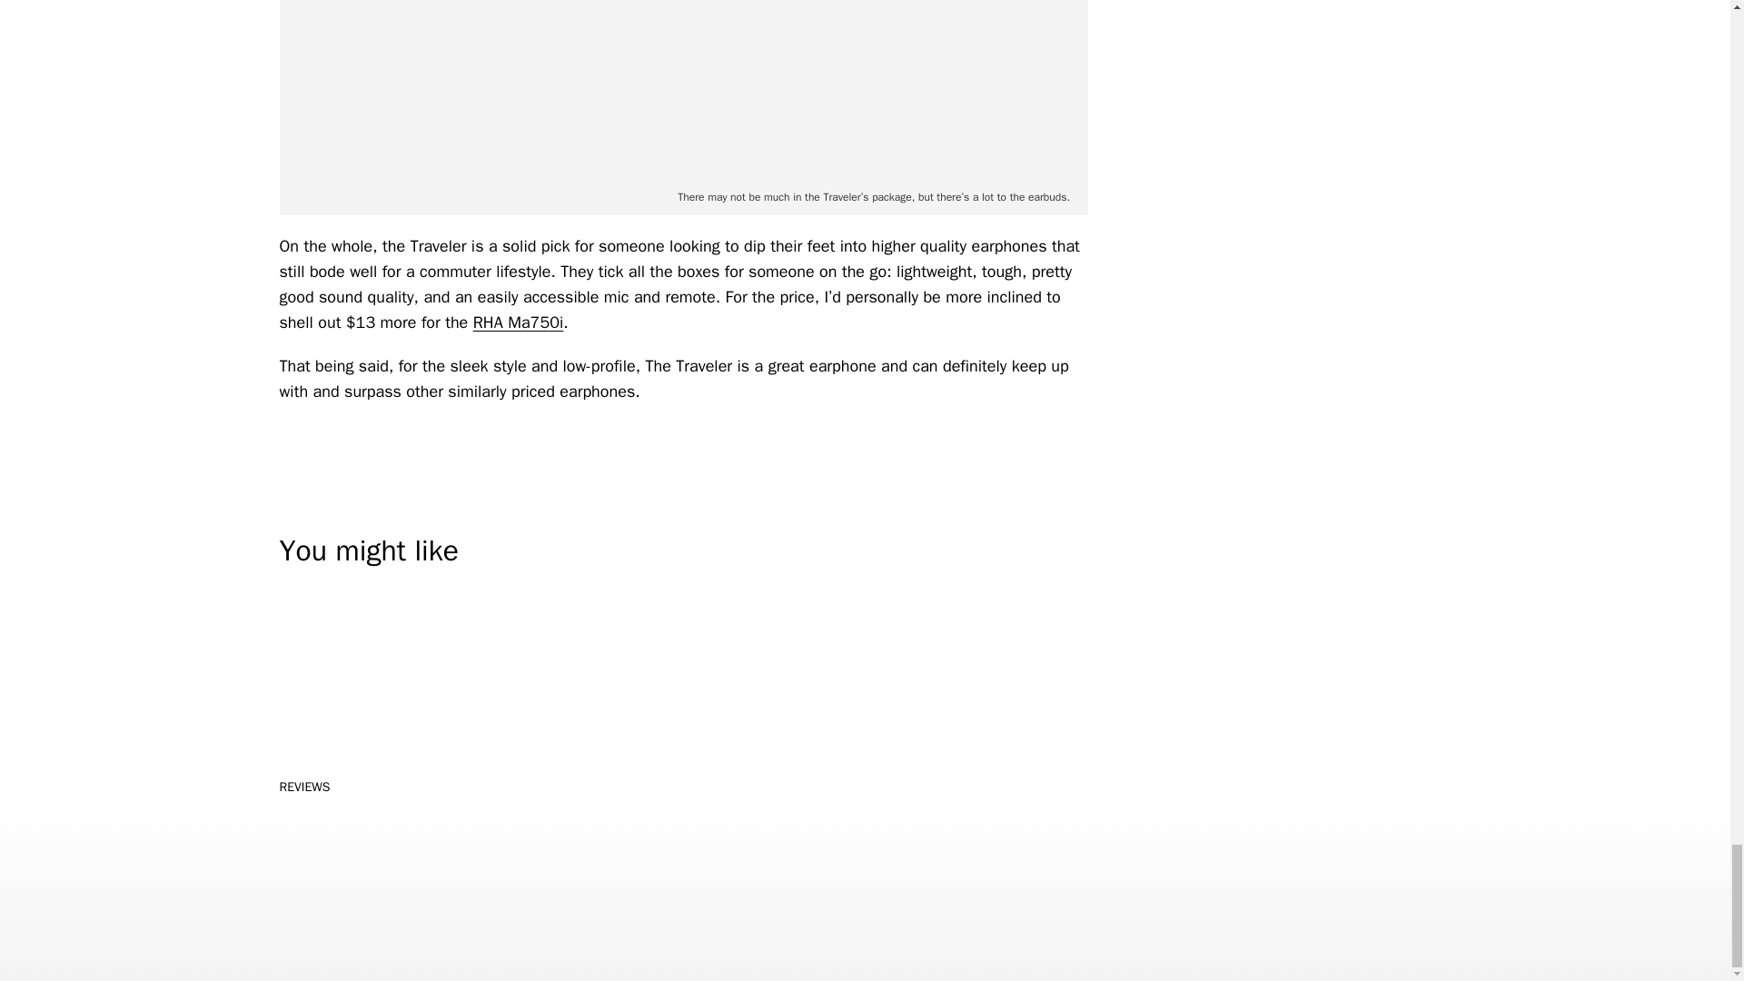 This screenshot has width=1744, height=981. What do you see at coordinates (683, 89) in the screenshot?
I see `Traveler01` at bounding box center [683, 89].